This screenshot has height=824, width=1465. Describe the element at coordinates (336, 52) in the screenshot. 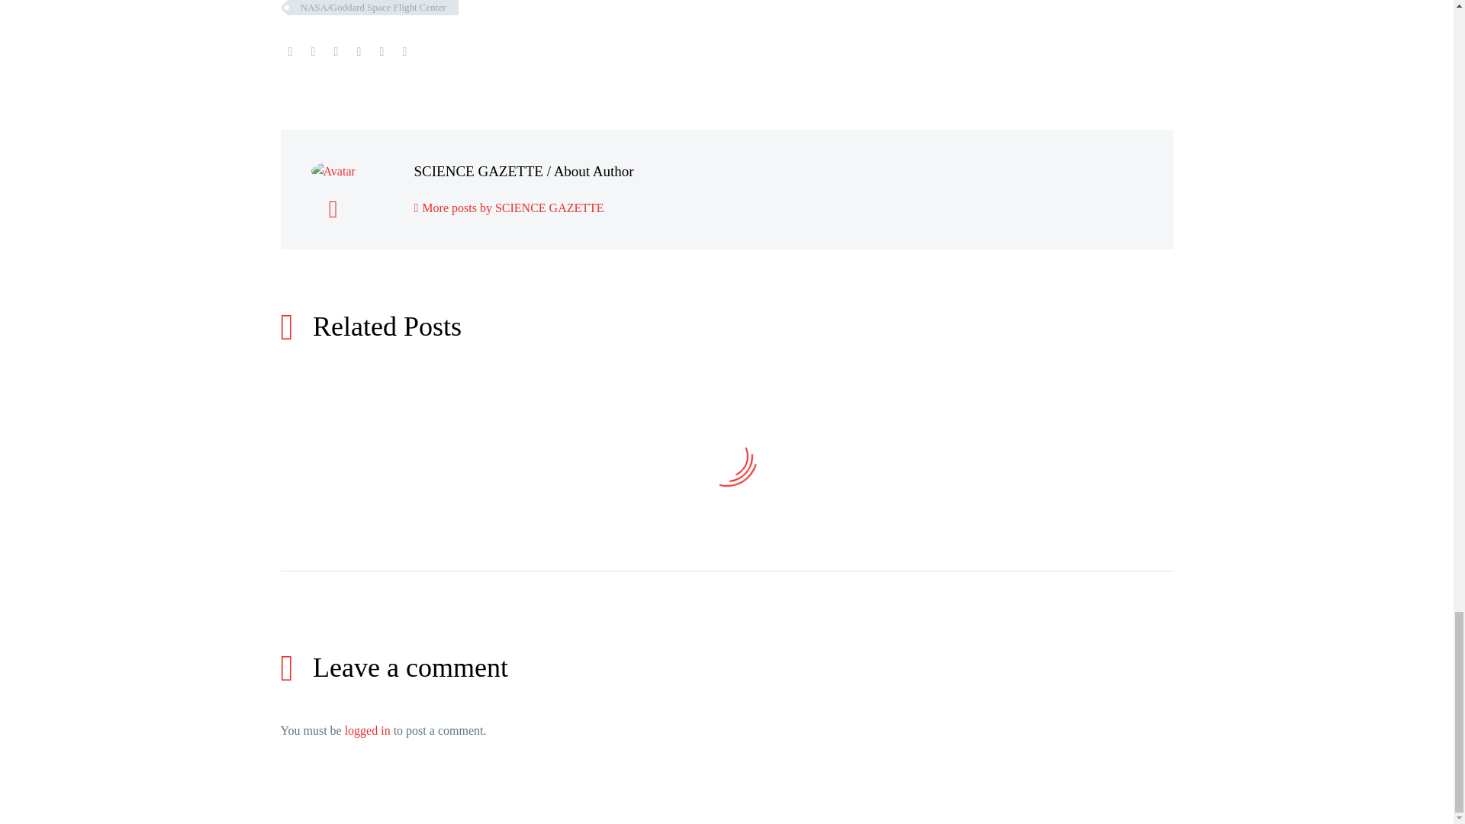

I see `Pinterest` at that location.